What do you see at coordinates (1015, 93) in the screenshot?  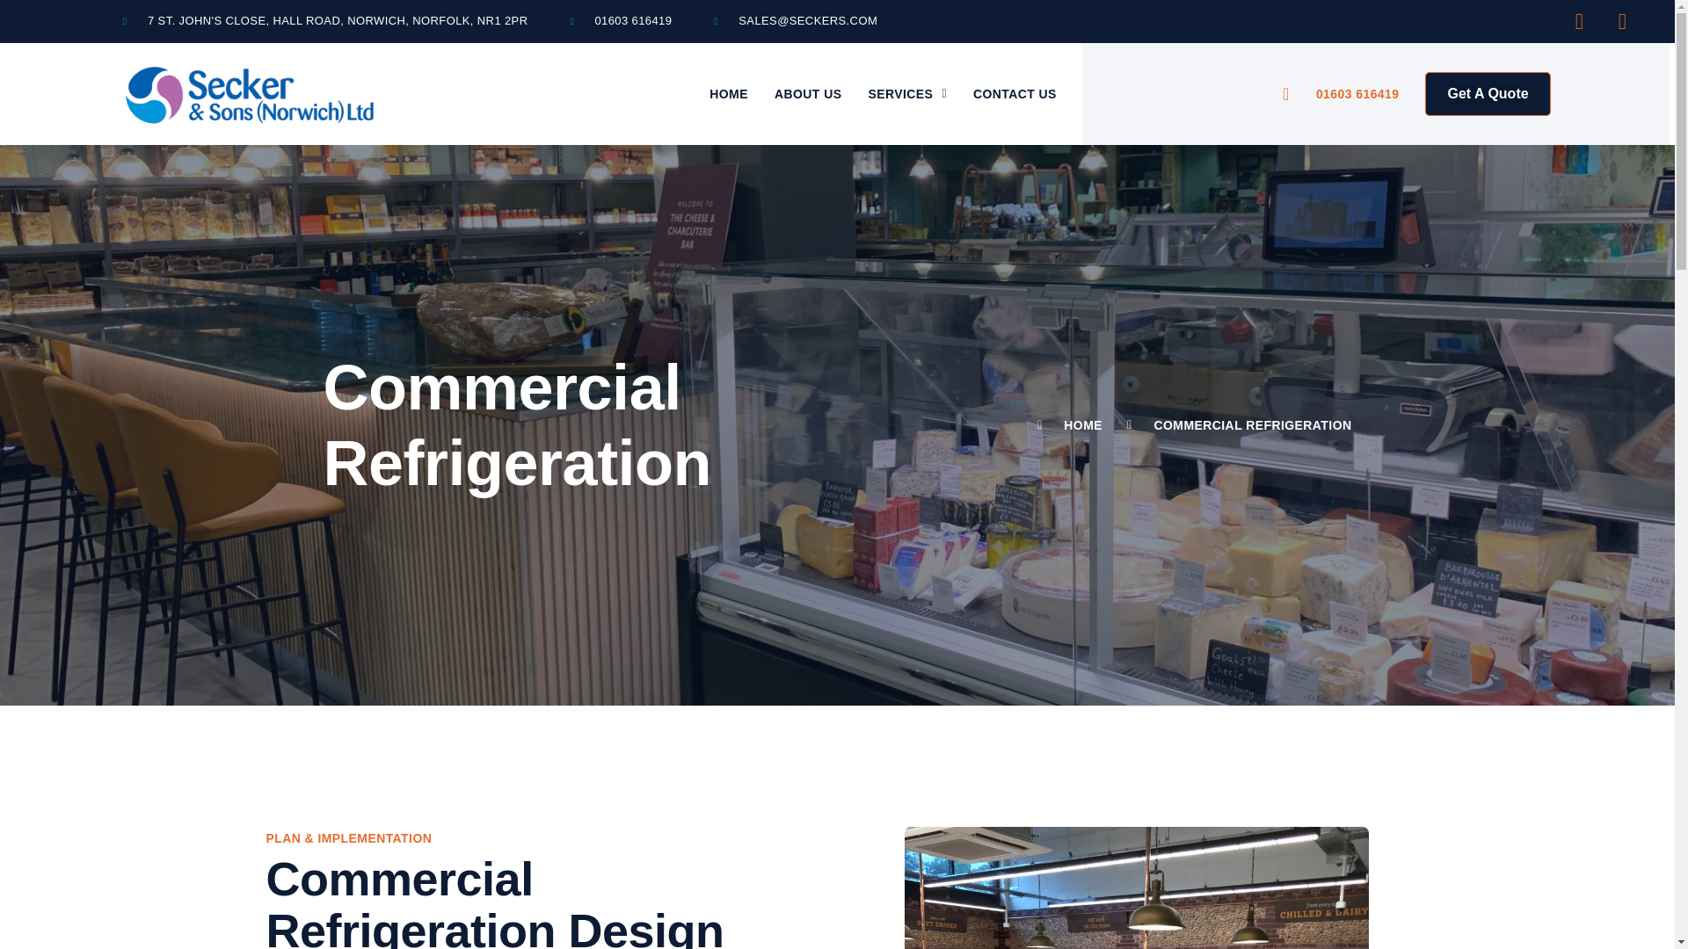 I see `CONTACT US` at bounding box center [1015, 93].